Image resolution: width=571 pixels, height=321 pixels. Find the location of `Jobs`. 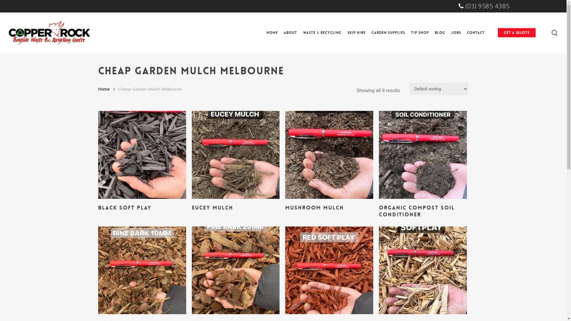

Jobs is located at coordinates (456, 33).